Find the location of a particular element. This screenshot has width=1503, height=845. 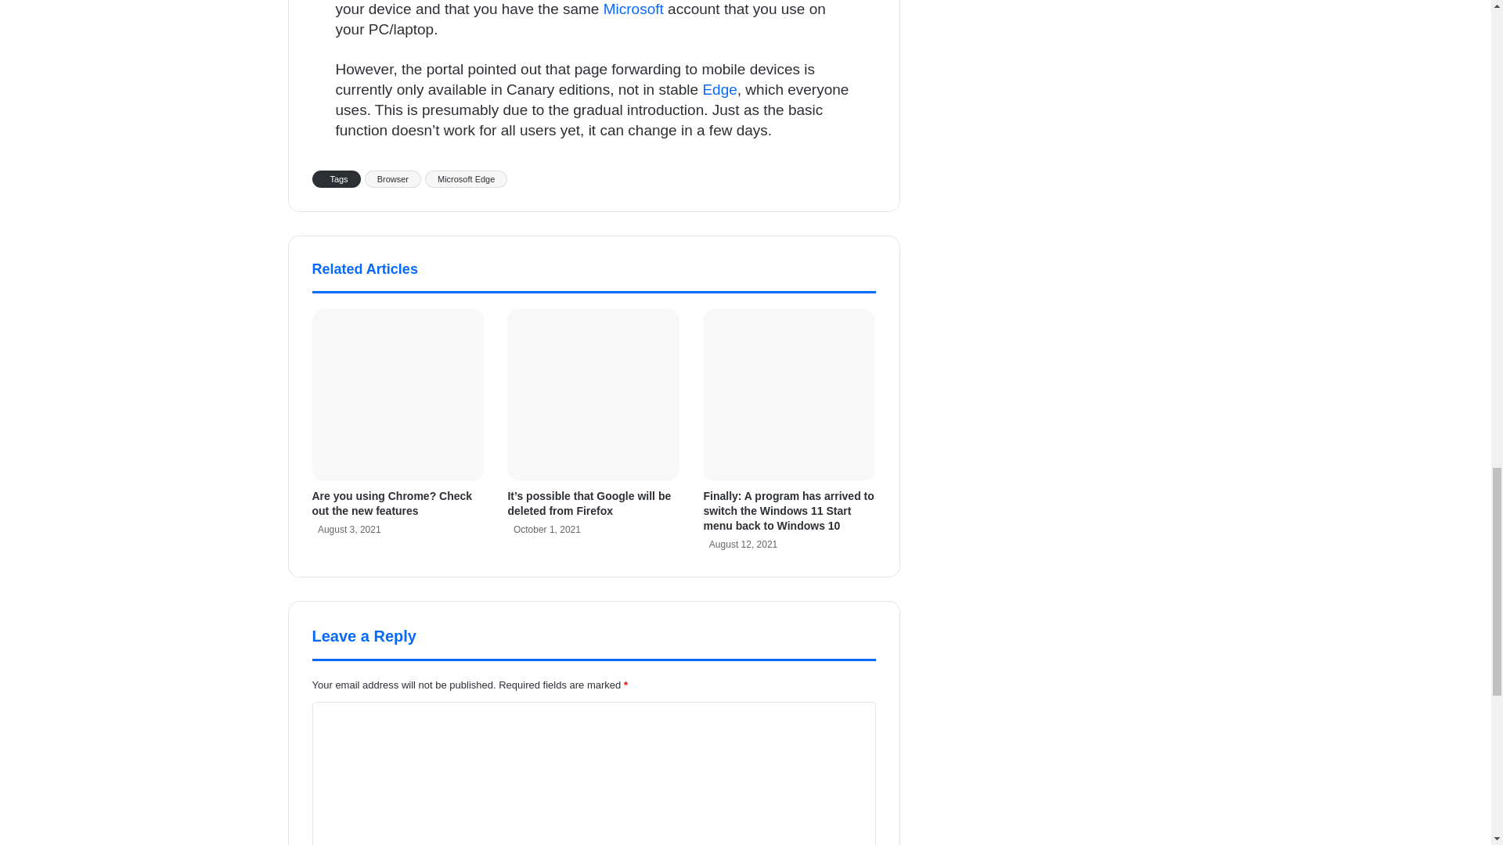

Microsoft is located at coordinates (634, 9).